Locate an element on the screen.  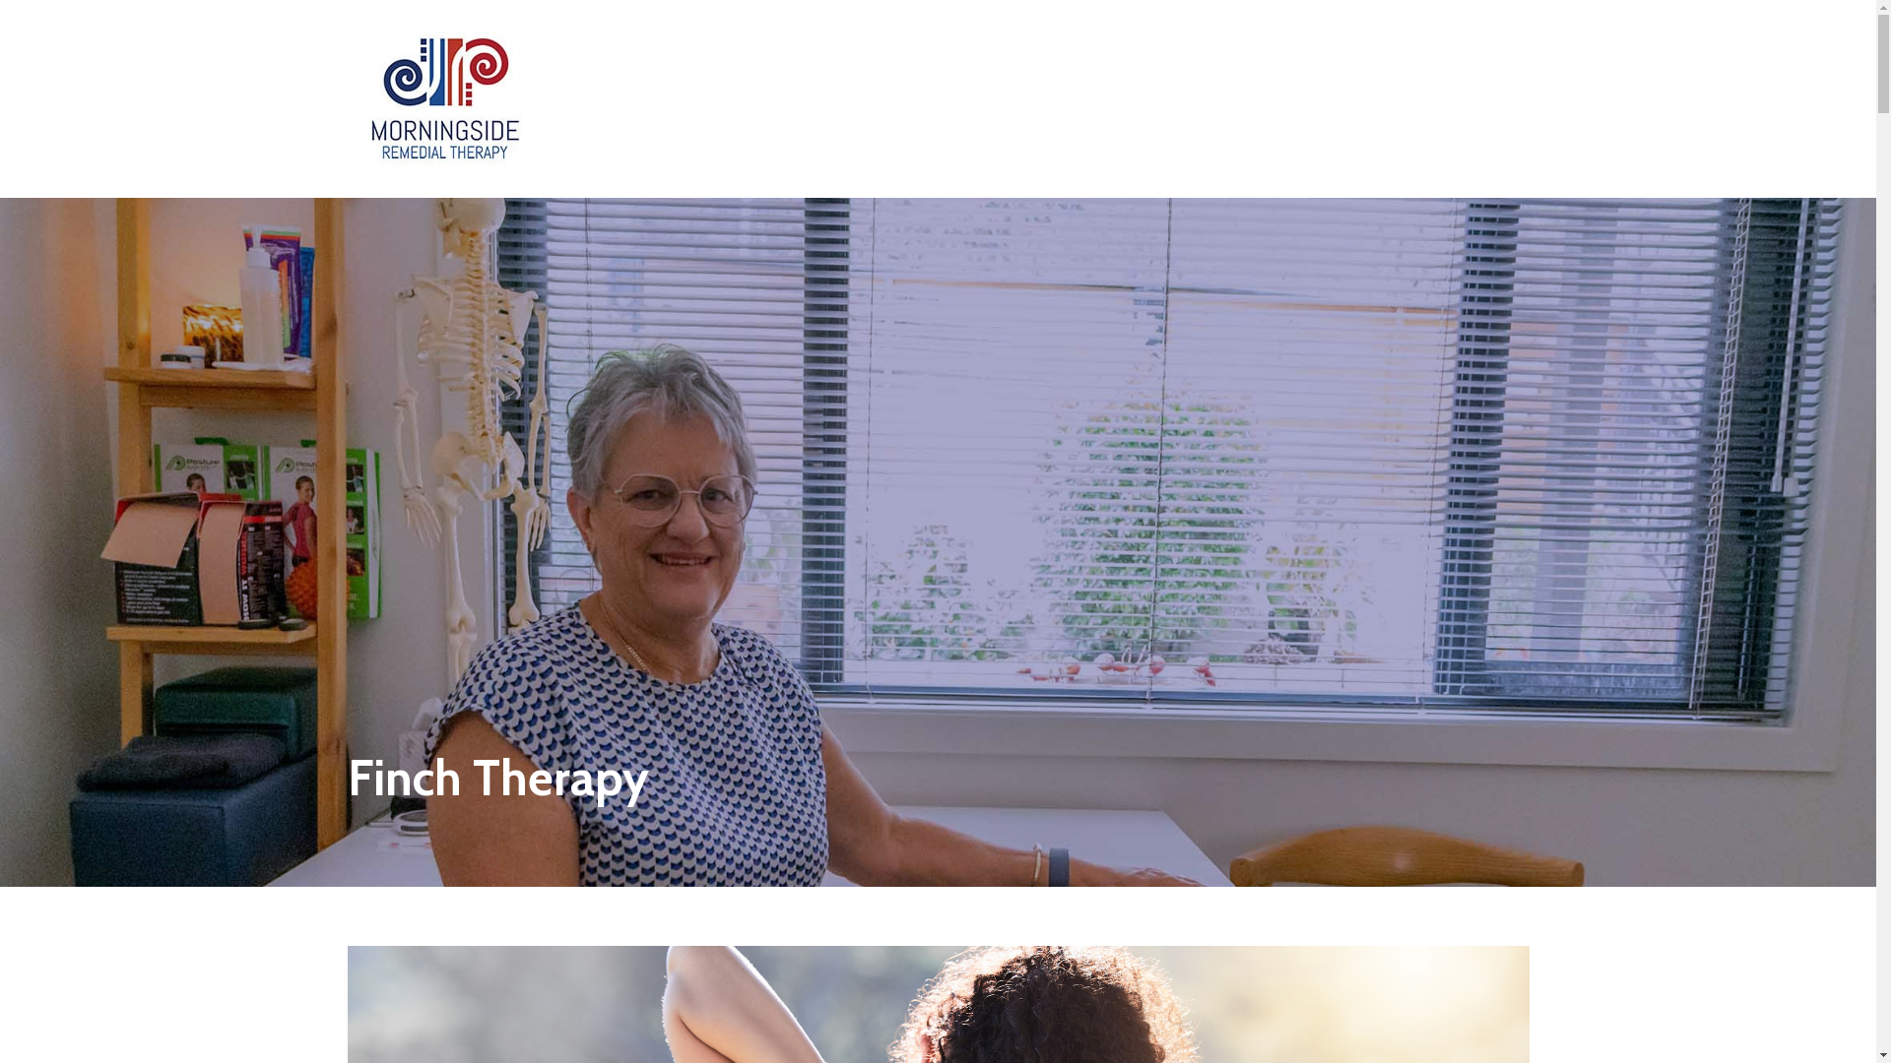
HOME is located at coordinates (882, 46).